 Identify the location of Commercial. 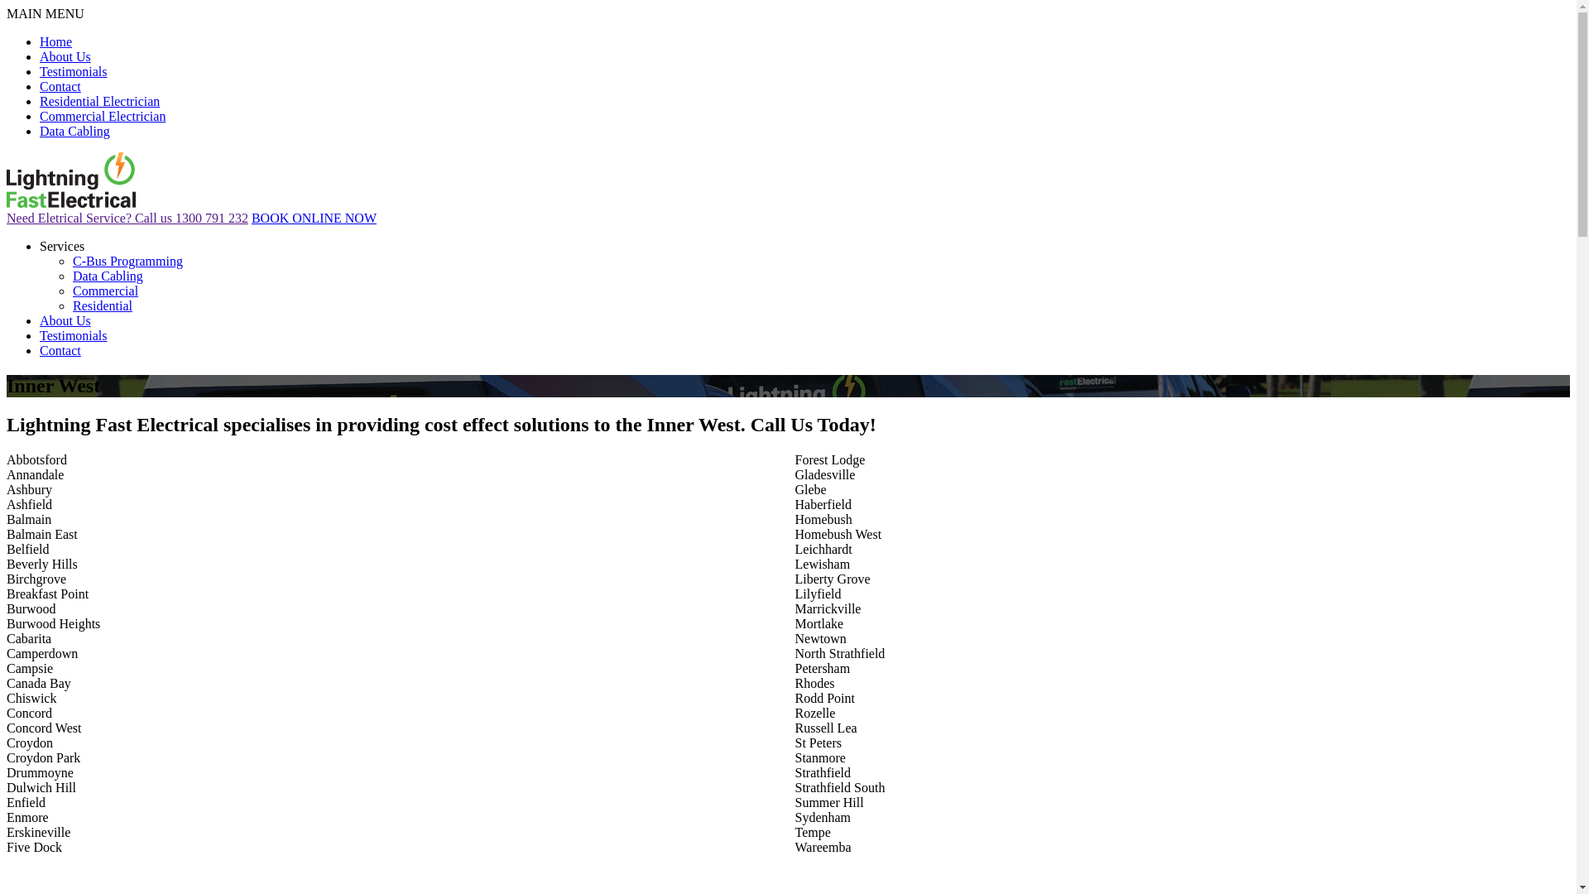
(106, 291).